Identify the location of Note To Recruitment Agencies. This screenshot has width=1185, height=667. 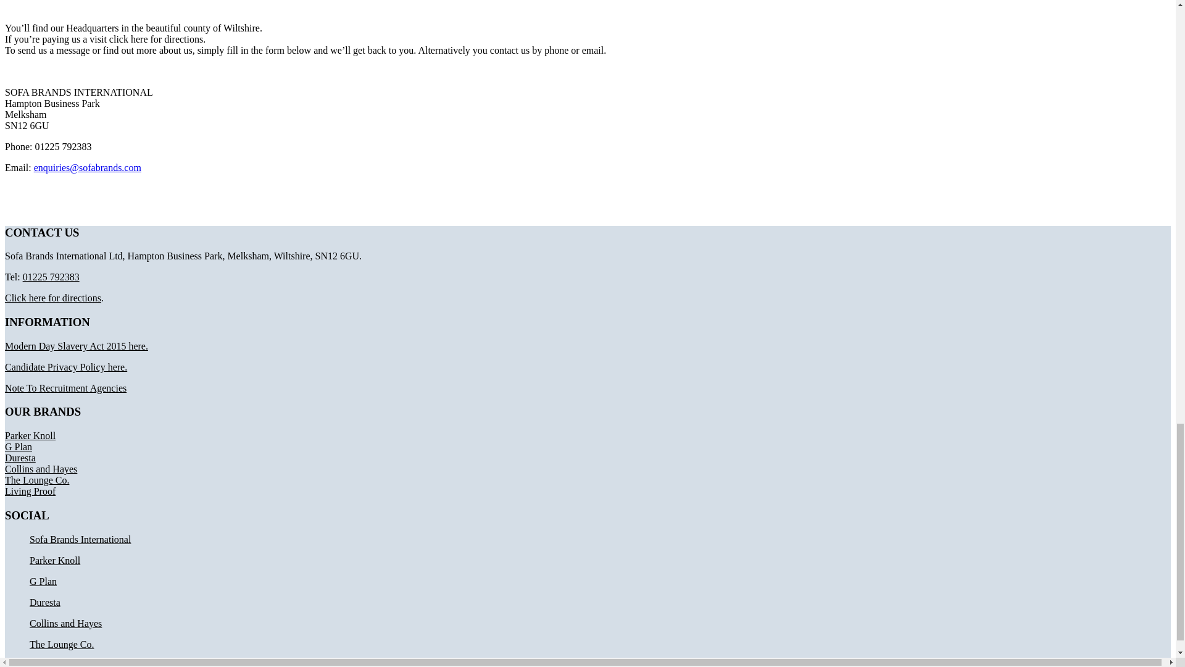
(65, 388).